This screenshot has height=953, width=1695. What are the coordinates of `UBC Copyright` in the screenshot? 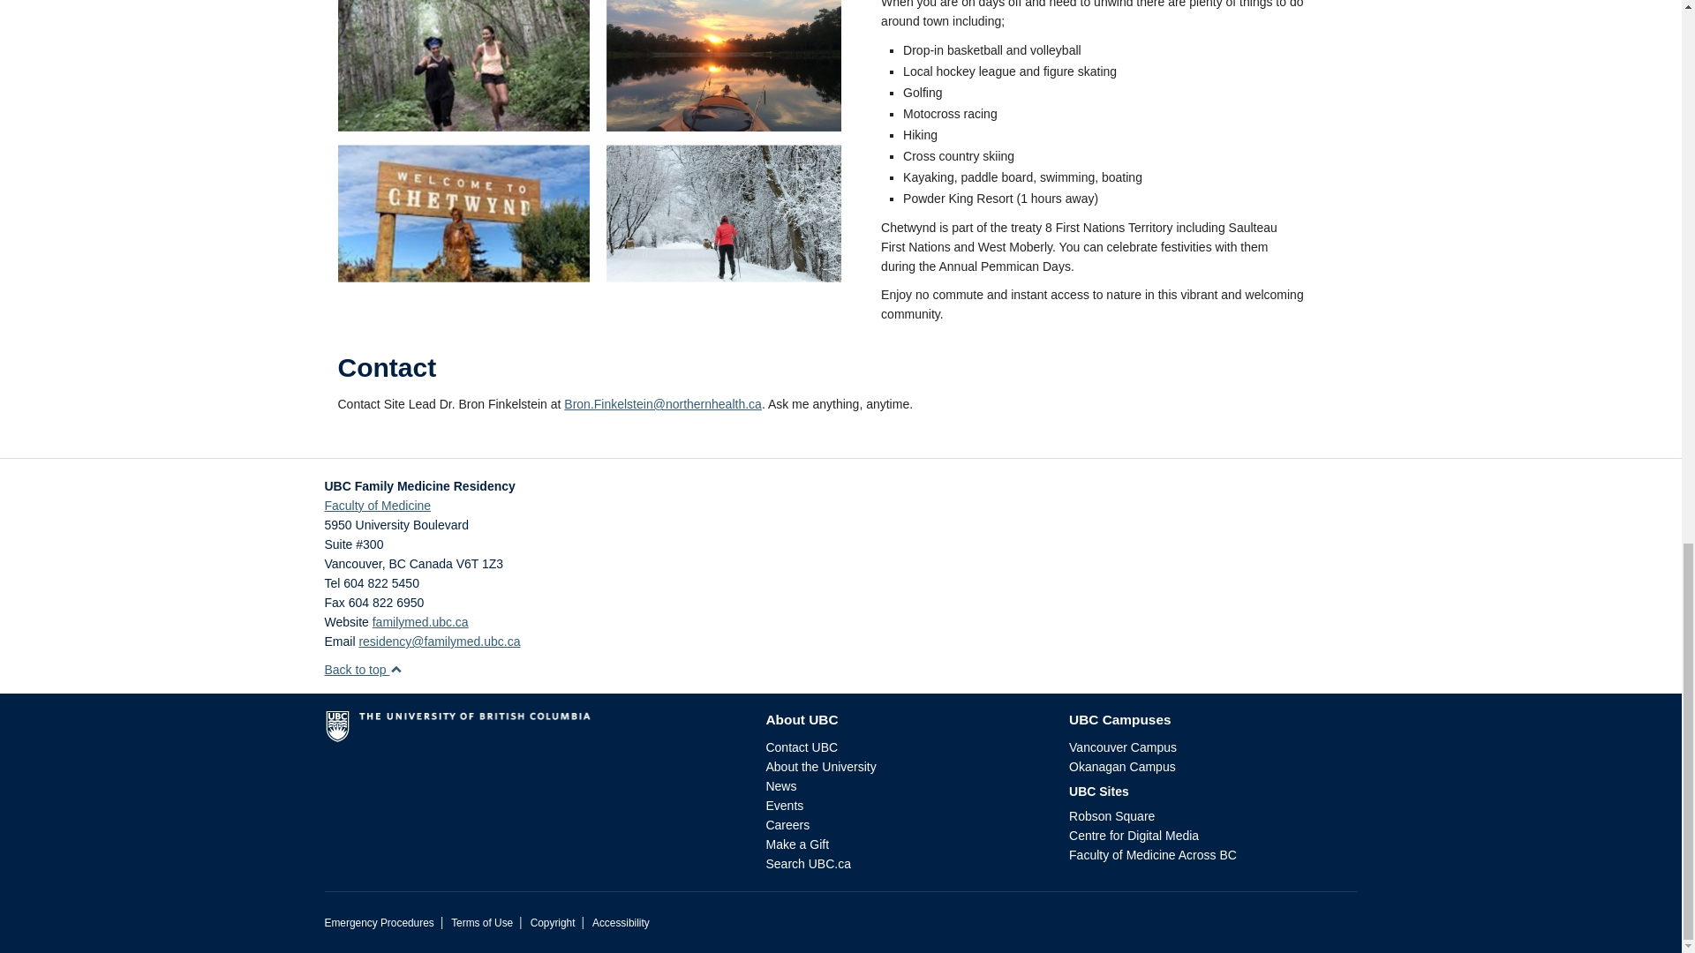 It's located at (553, 923).